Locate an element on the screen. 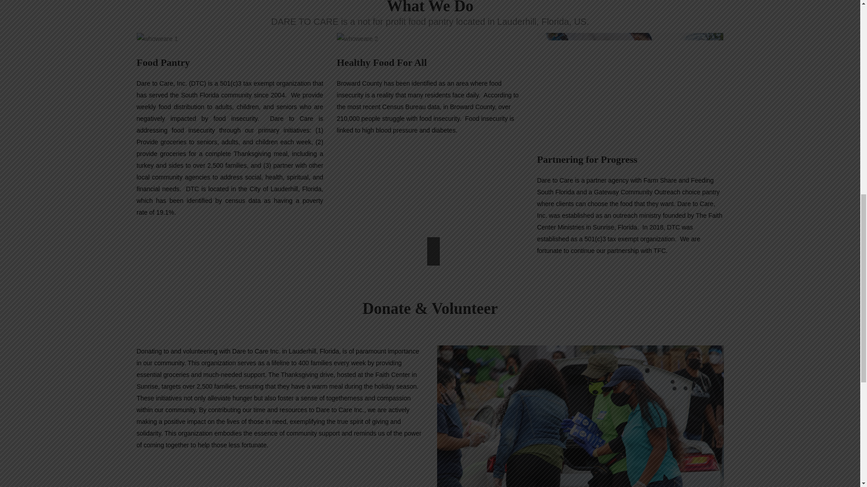 This screenshot has height=487, width=867. whoweare 3 is located at coordinates (629, 87).